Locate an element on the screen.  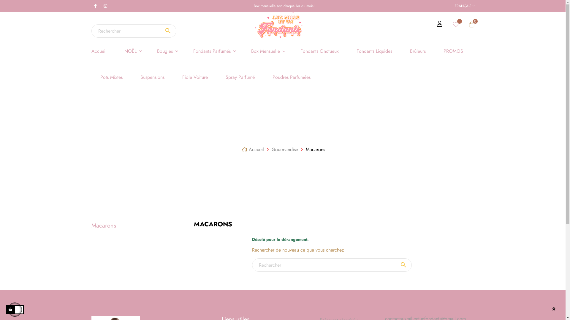
Instagram is located at coordinates (105, 6).